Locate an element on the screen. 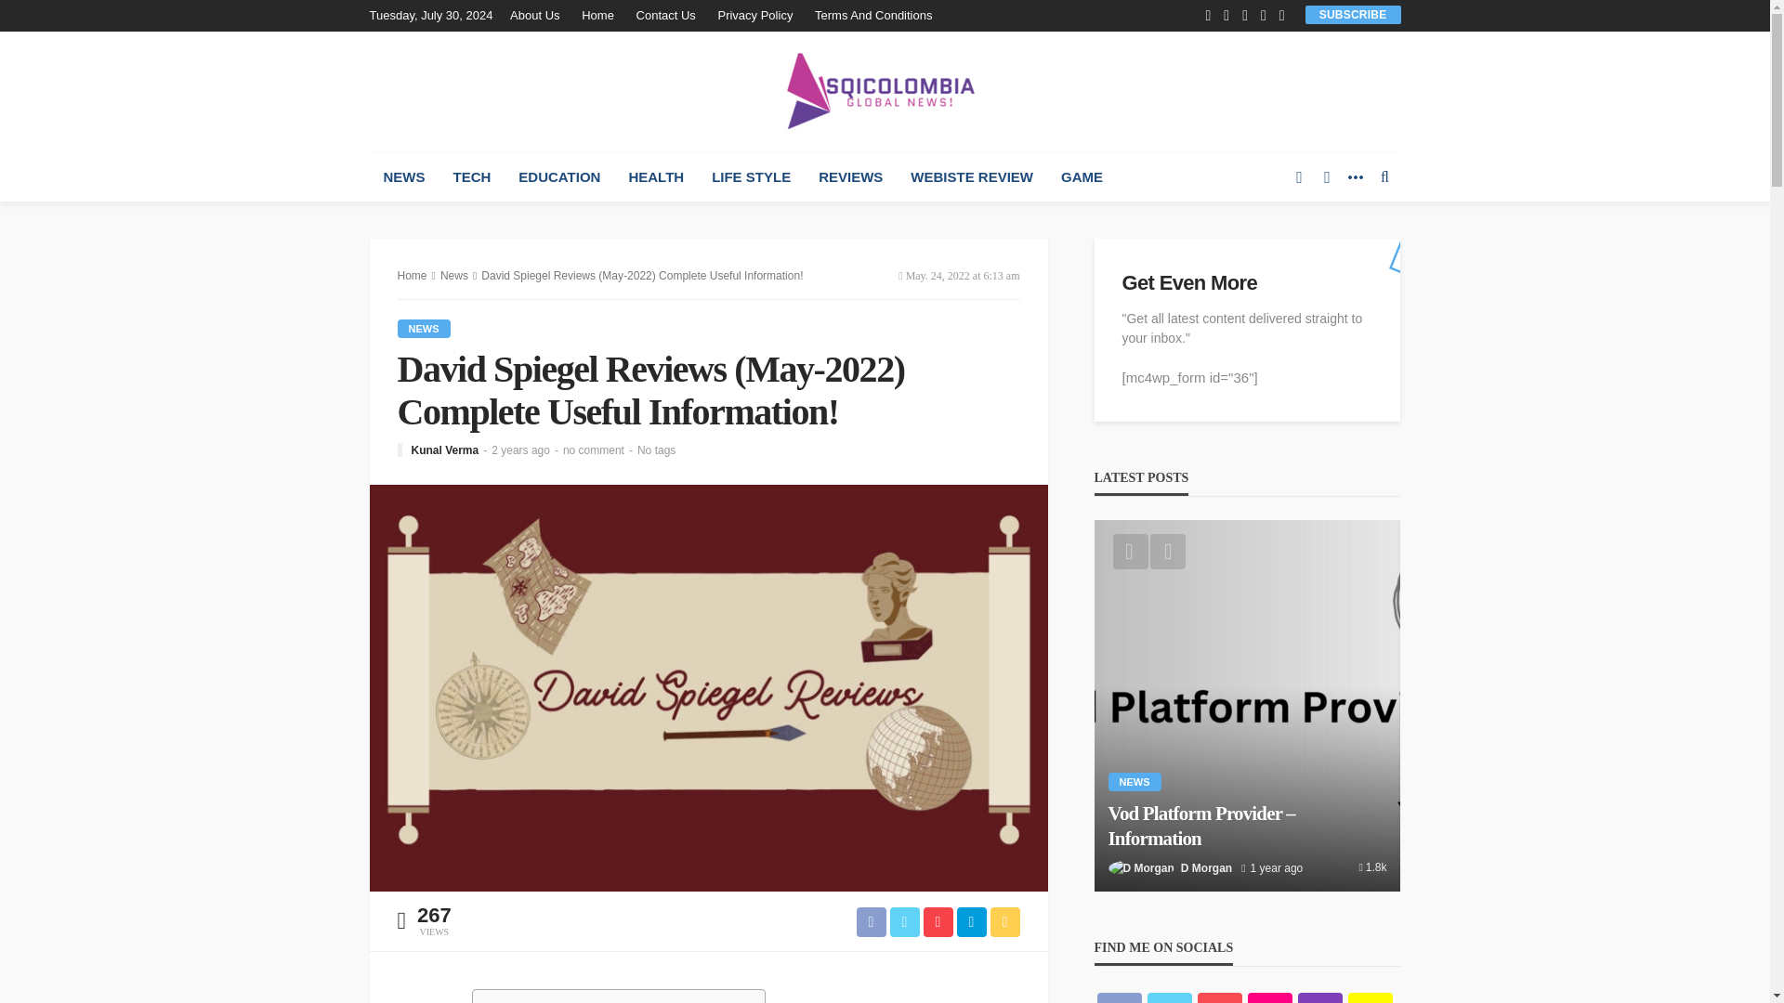 This screenshot has height=1003, width=1784. SUBSCRIBE is located at coordinates (1353, 14).